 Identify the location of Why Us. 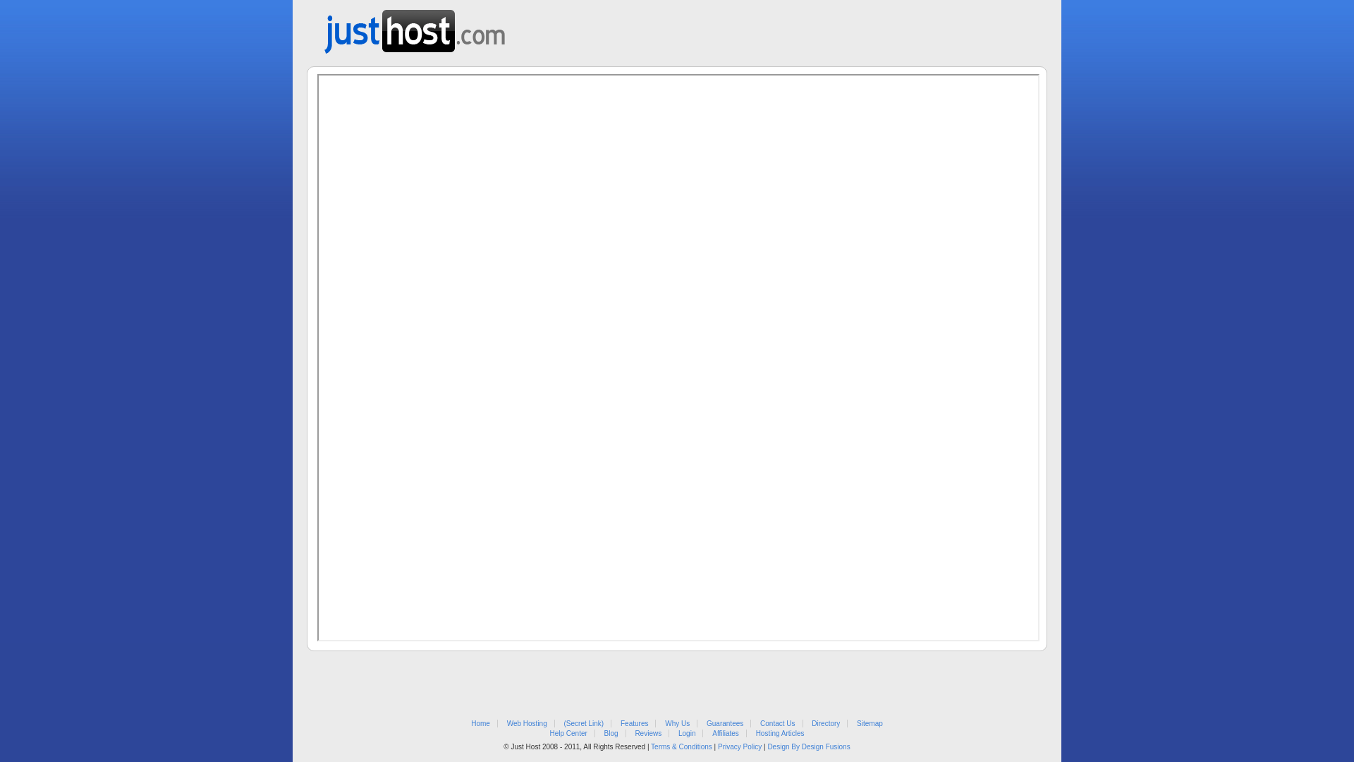
(677, 724).